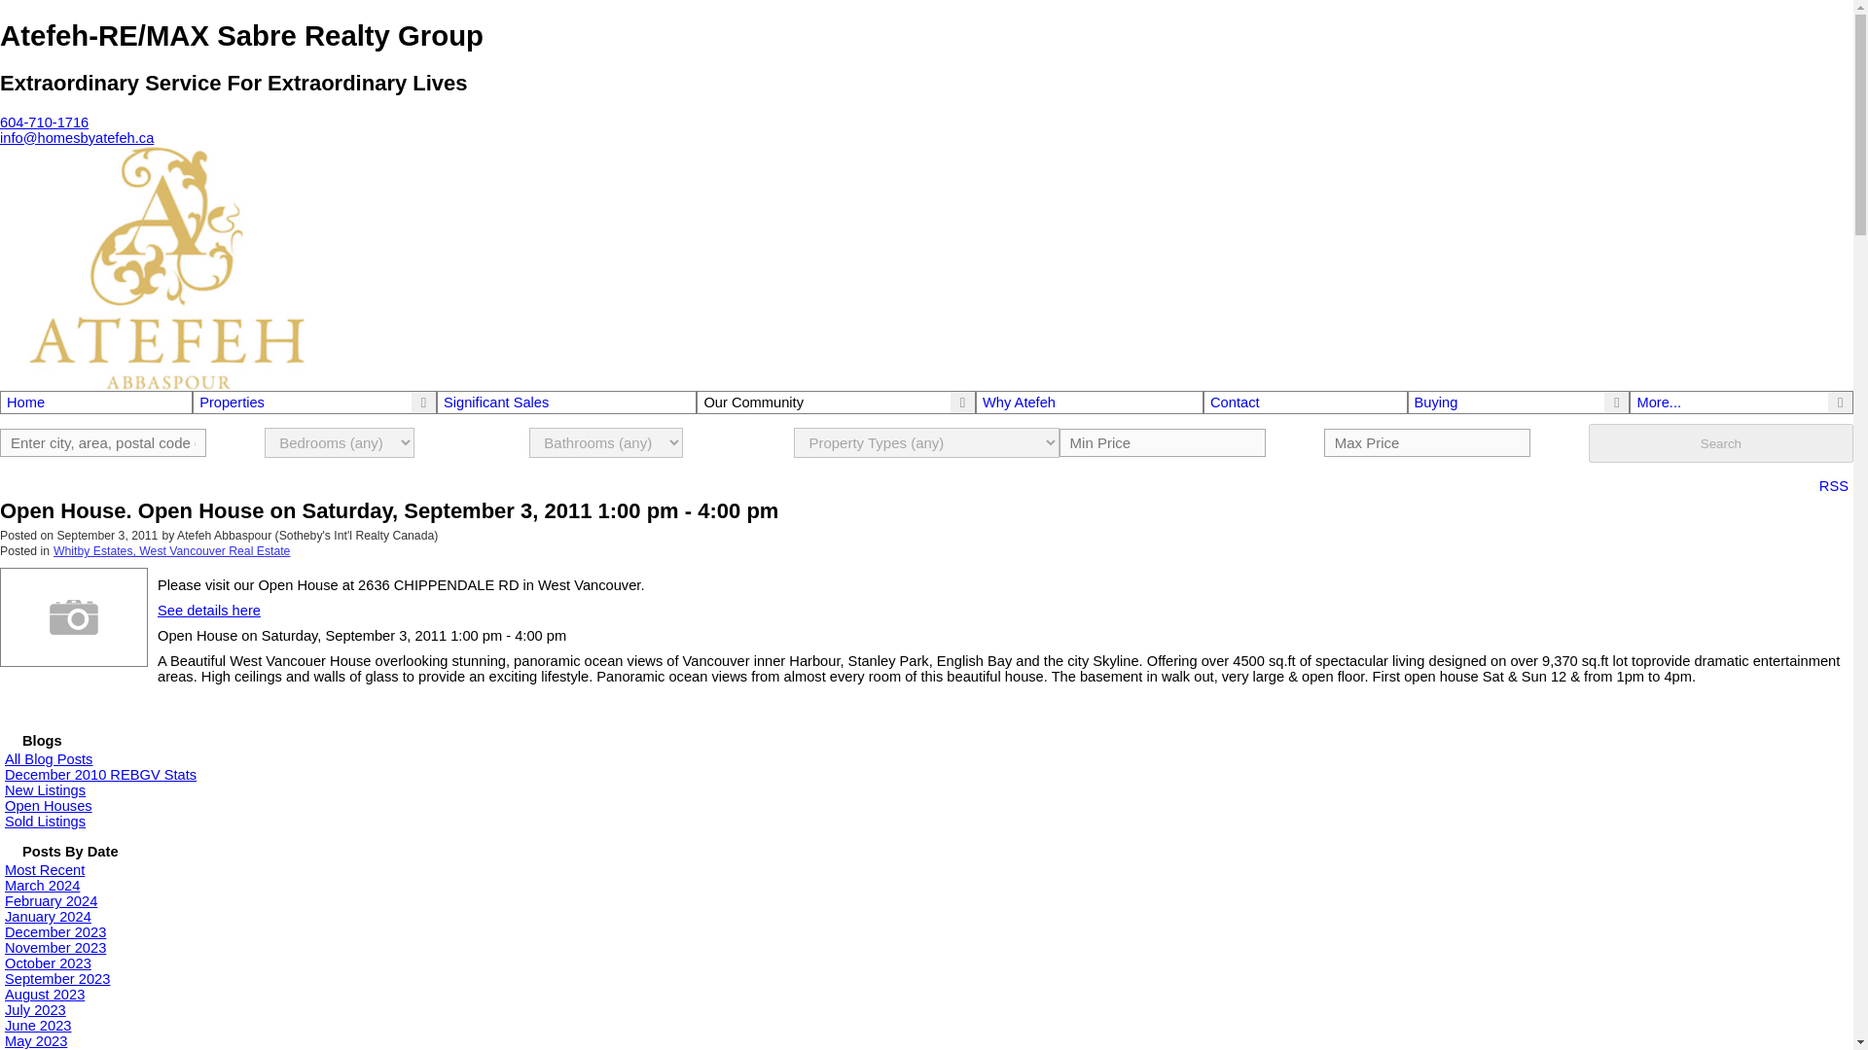  Describe the element at coordinates (1090, 402) in the screenshot. I see `Why Atefeh` at that location.